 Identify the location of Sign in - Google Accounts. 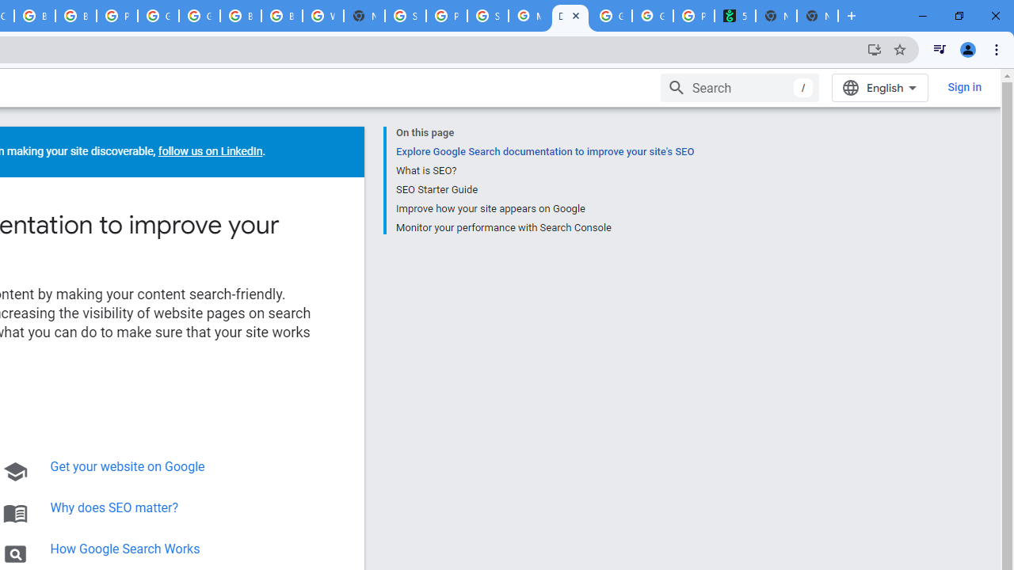
(406, 16).